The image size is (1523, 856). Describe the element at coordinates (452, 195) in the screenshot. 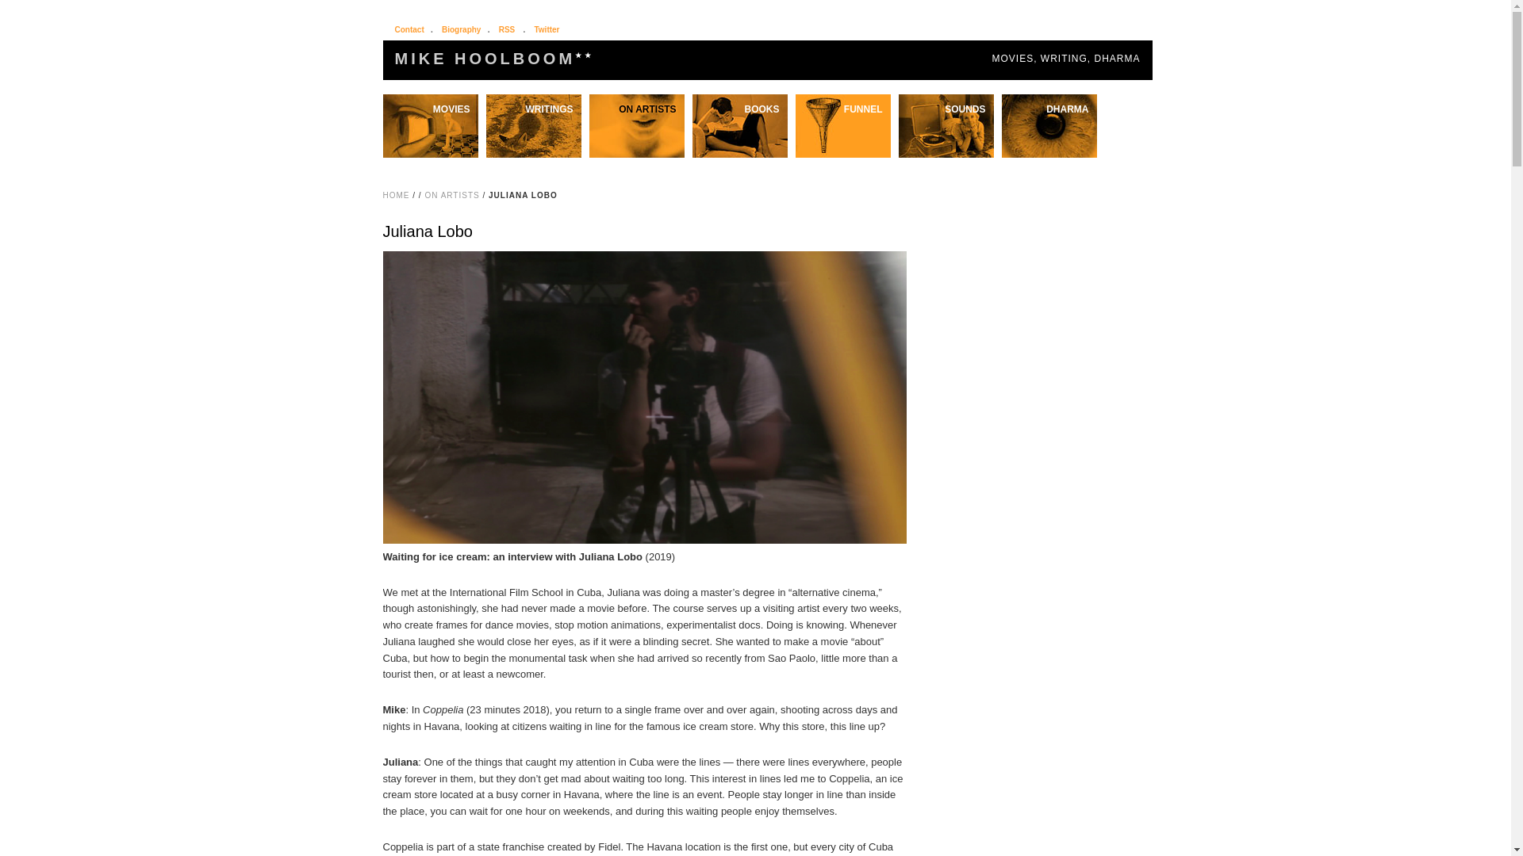

I see `ON ARTISTS` at that location.